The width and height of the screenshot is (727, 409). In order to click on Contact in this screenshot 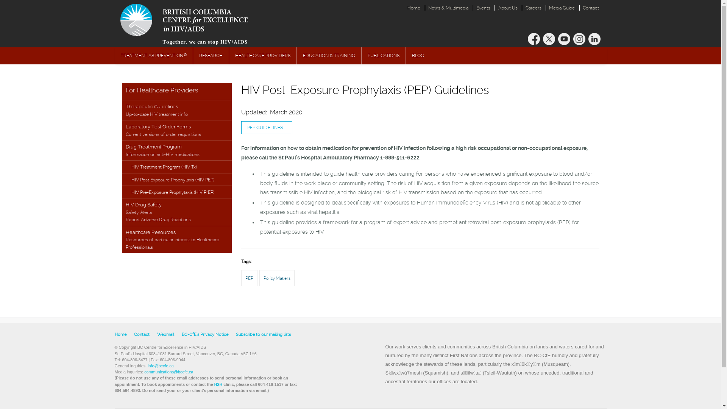, I will do `click(142, 335)`.